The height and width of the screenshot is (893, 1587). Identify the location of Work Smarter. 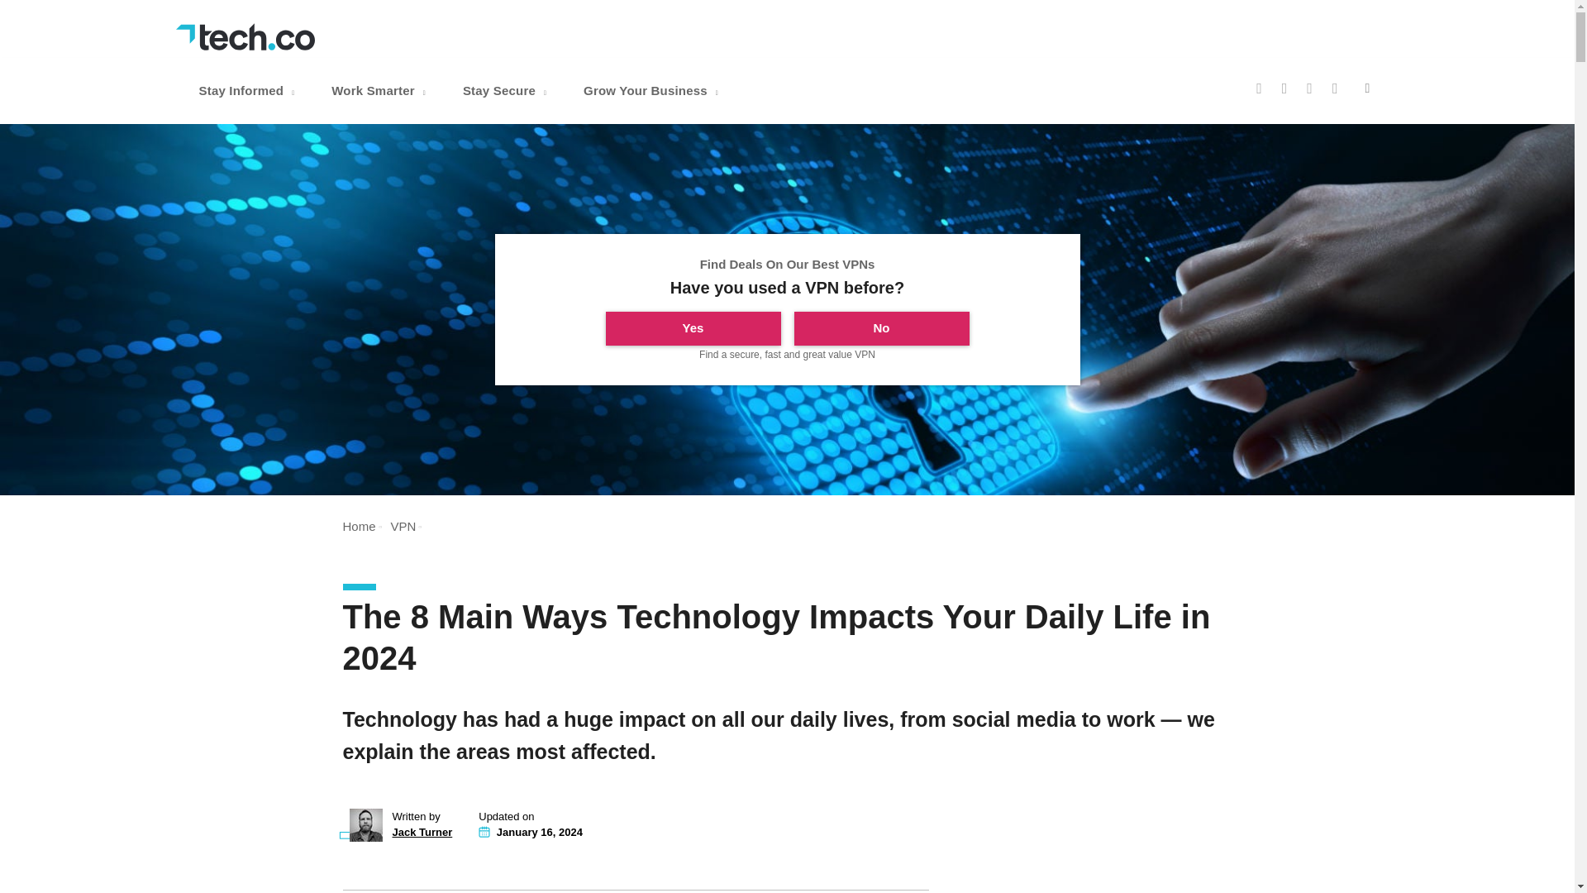
(380, 91).